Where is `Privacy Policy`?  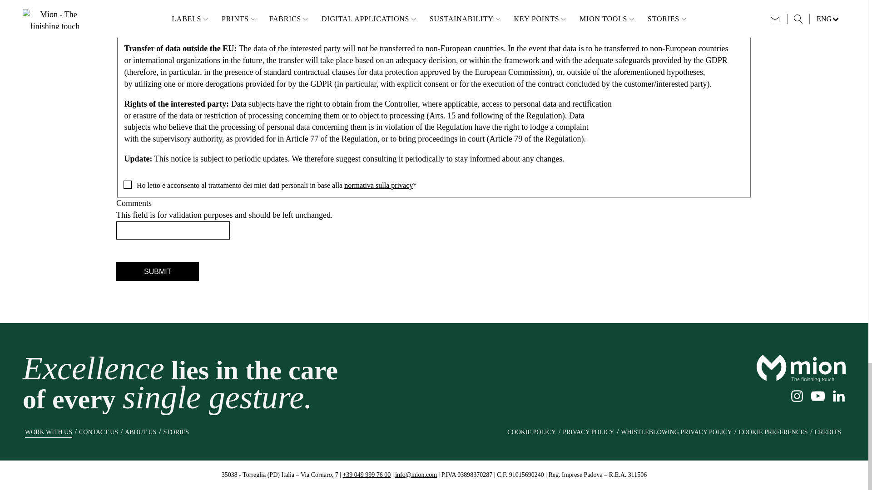 Privacy Policy is located at coordinates (378, 185).